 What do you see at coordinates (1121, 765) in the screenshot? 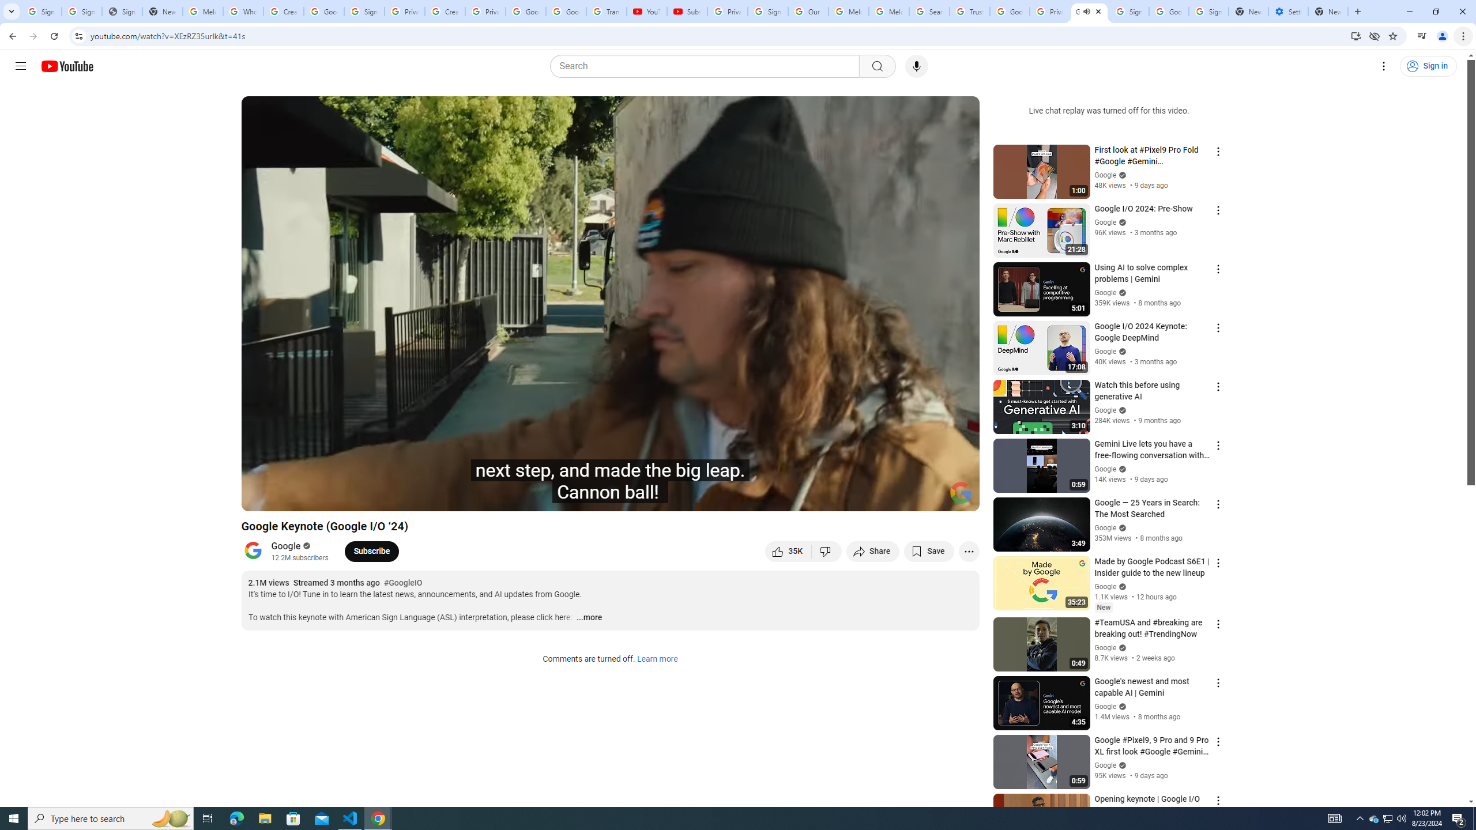
I see `Verified` at bounding box center [1121, 765].